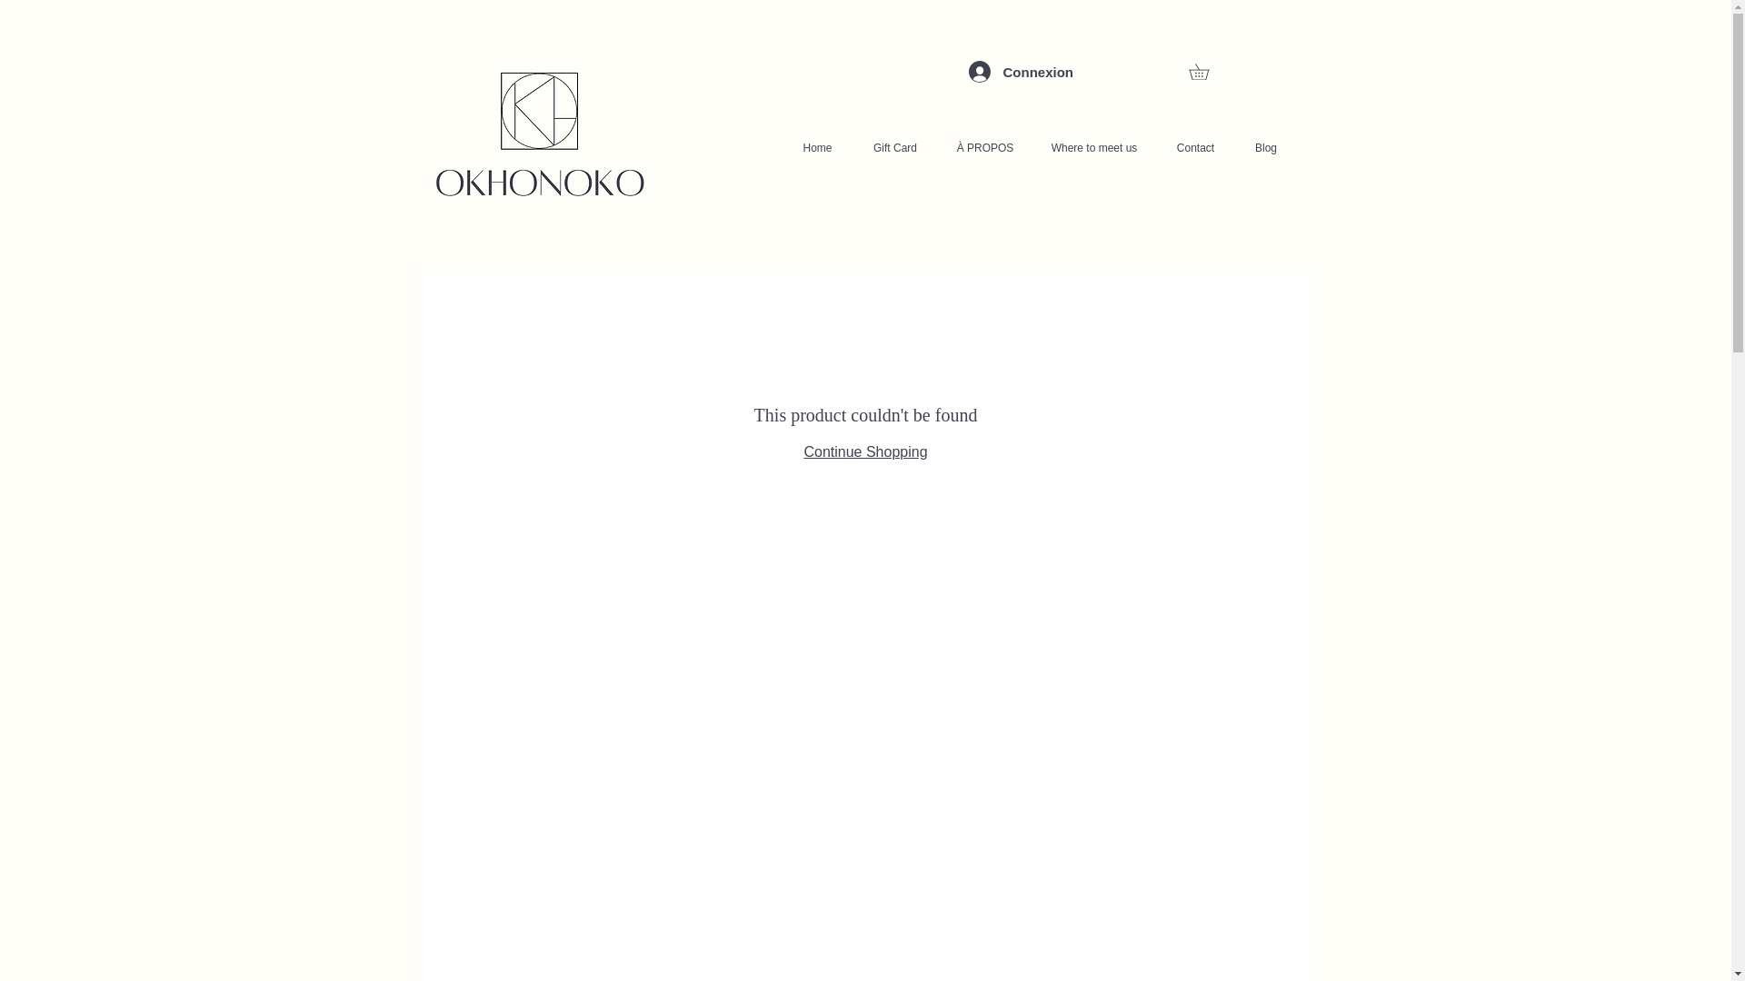 The image size is (1745, 981). What do you see at coordinates (895, 147) in the screenshot?
I see `Gift Card` at bounding box center [895, 147].